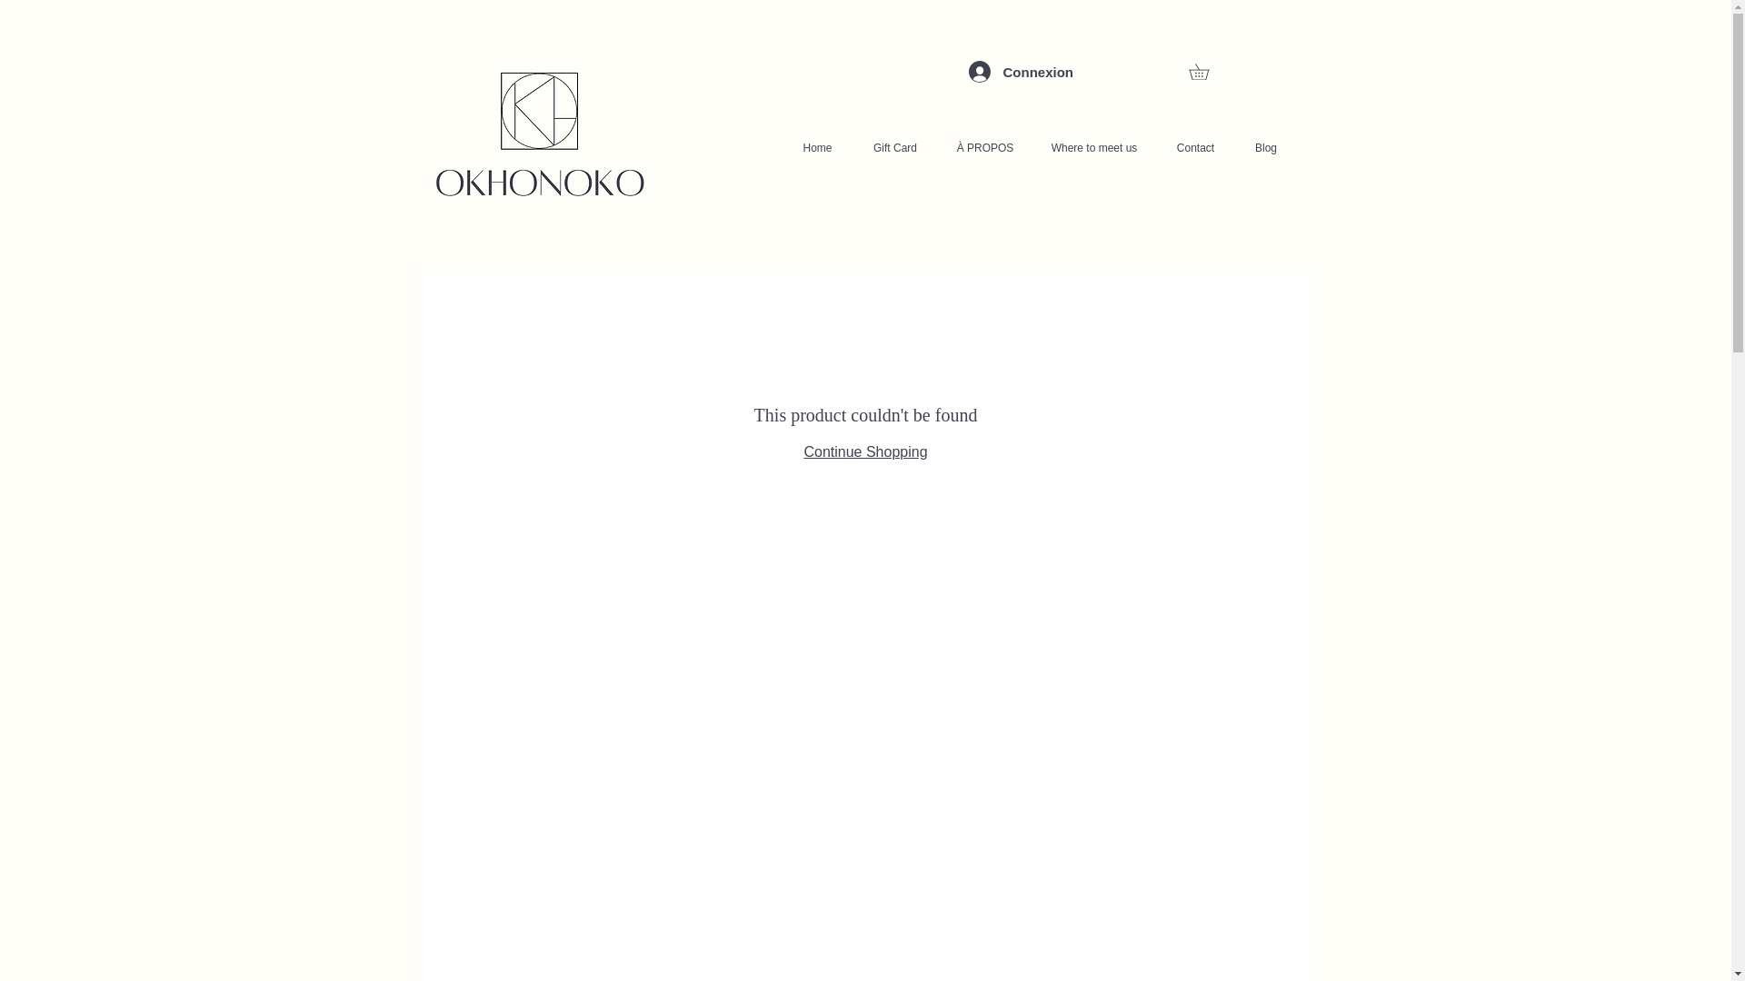 The image size is (1745, 981). What do you see at coordinates (895, 147) in the screenshot?
I see `Gift Card` at bounding box center [895, 147].